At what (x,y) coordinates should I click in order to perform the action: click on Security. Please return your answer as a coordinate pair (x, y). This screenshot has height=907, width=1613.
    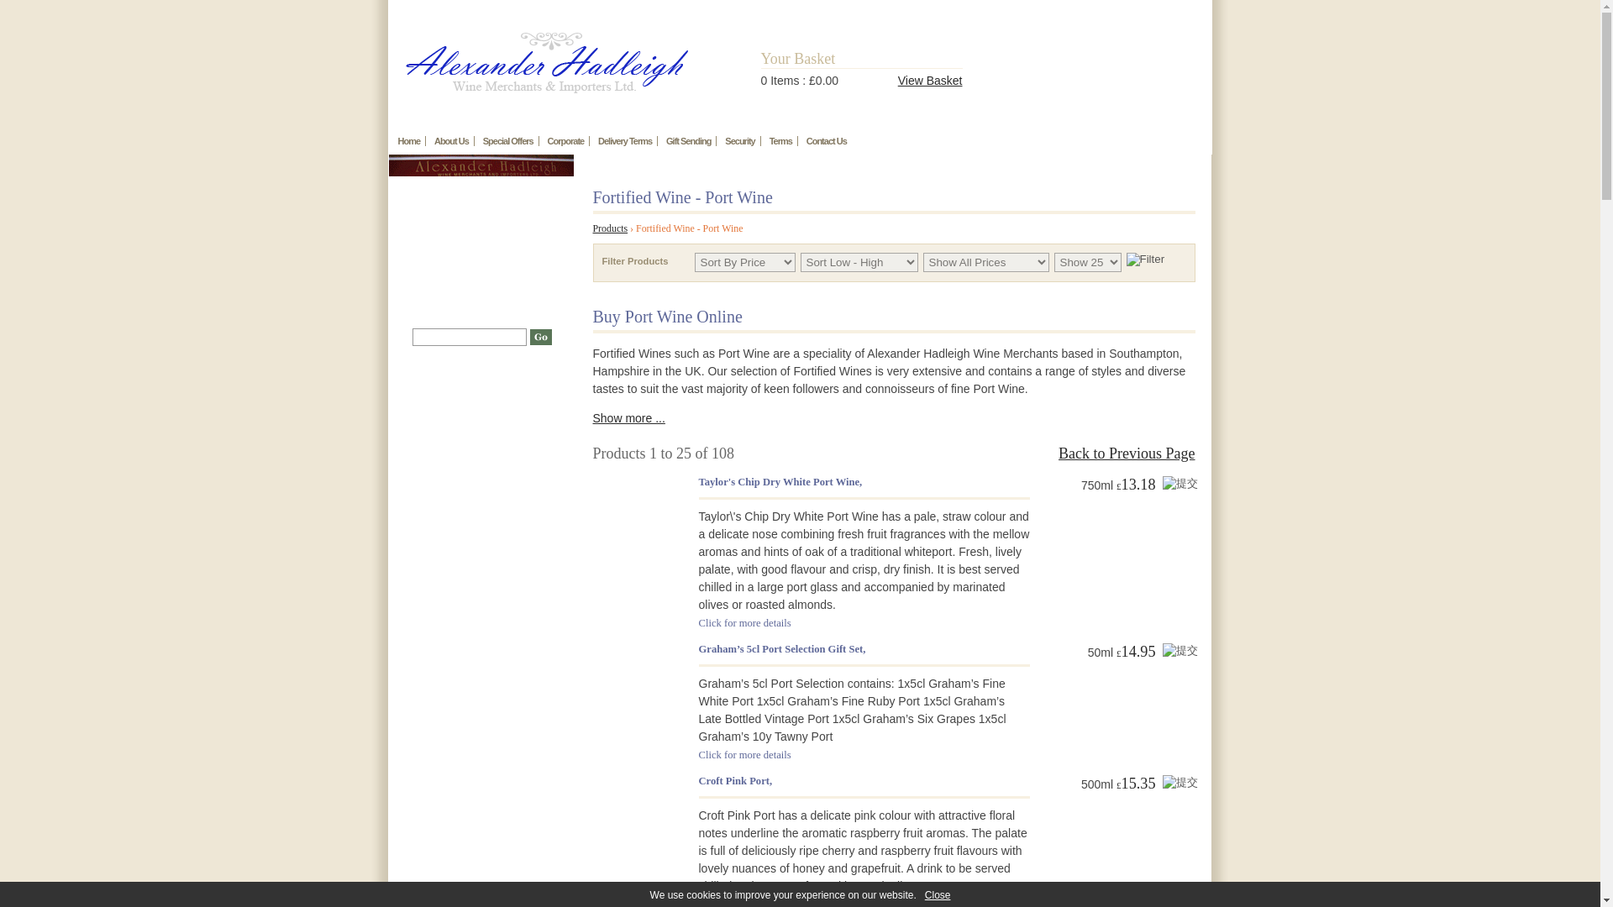
    Looking at the image, I should click on (739, 141).